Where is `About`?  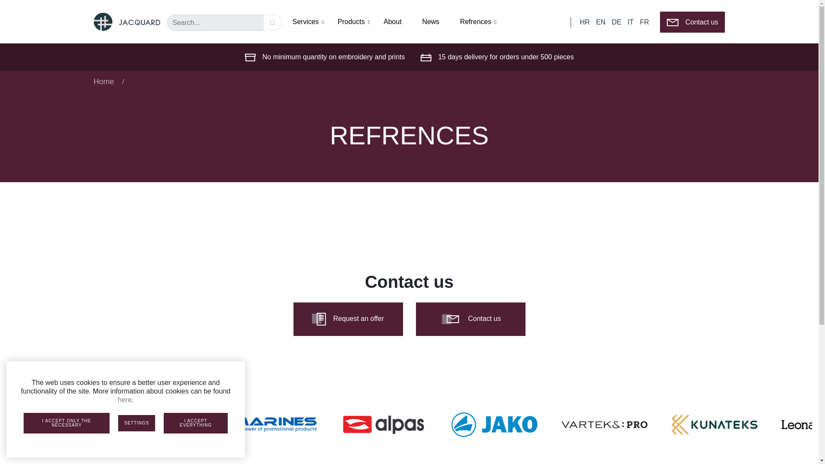
About is located at coordinates (393, 21).